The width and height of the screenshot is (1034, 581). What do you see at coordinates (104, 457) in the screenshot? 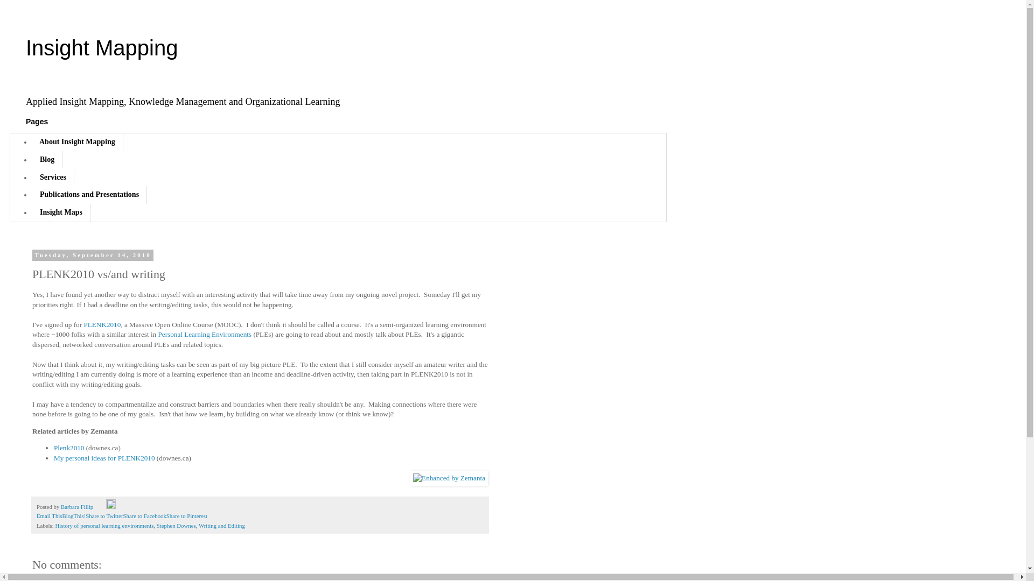
I see `My personal ideas for PLENK2010` at bounding box center [104, 457].